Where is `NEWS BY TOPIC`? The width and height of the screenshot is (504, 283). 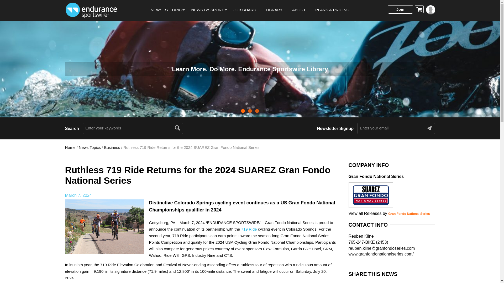
NEWS BY TOPIC is located at coordinates (166, 10).